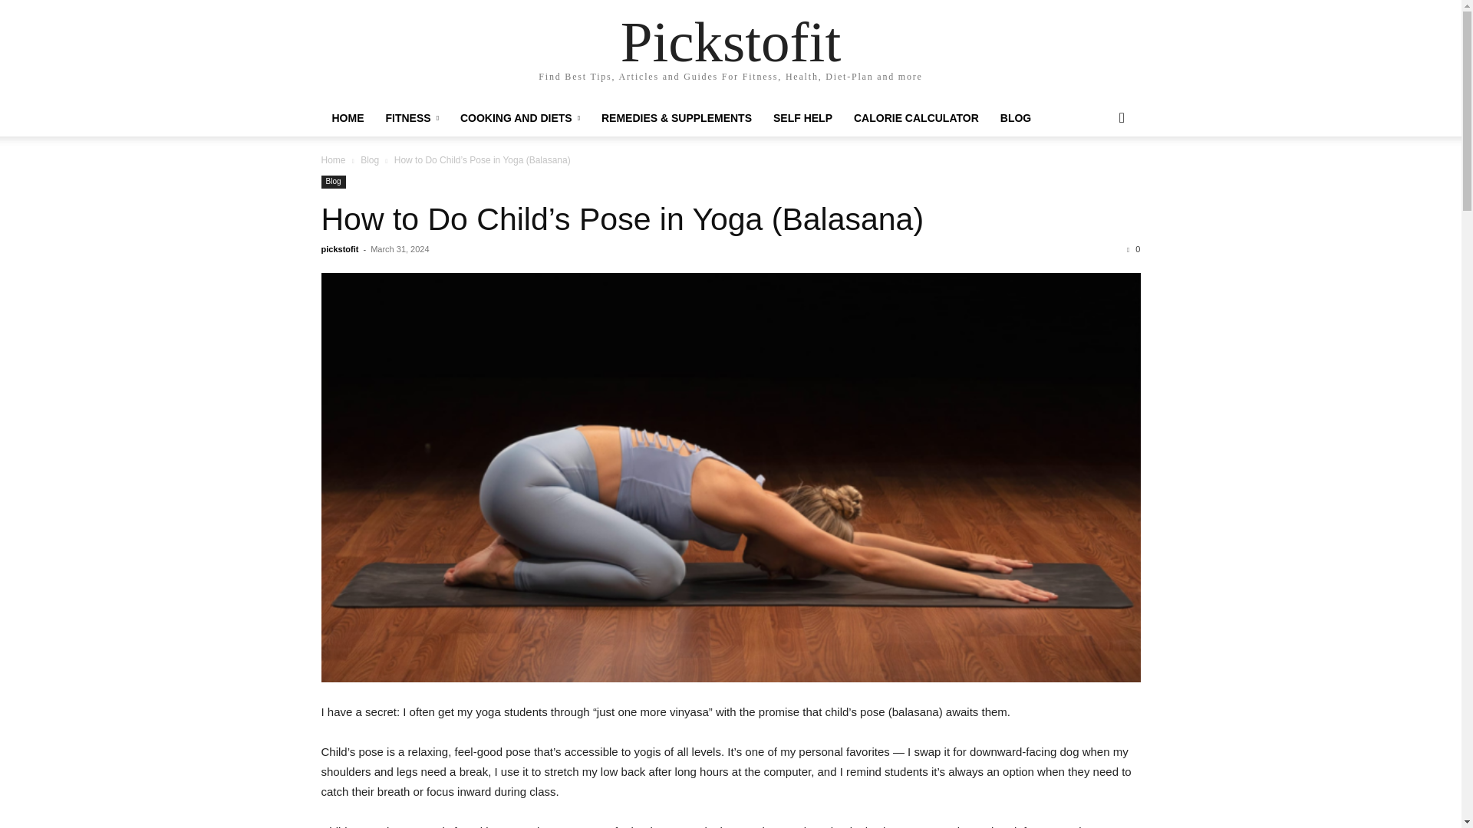 Image resolution: width=1473 pixels, height=828 pixels. Describe the element at coordinates (1133, 248) in the screenshot. I see `0` at that location.